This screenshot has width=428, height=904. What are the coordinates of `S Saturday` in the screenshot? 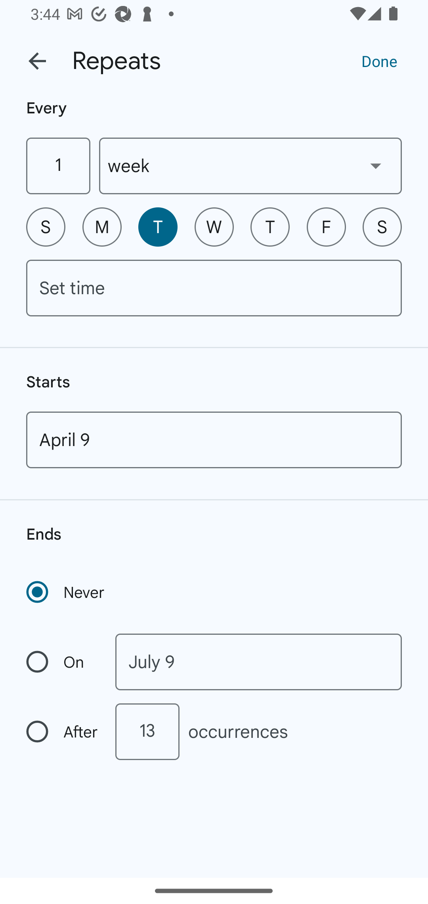 It's located at (382, 227).